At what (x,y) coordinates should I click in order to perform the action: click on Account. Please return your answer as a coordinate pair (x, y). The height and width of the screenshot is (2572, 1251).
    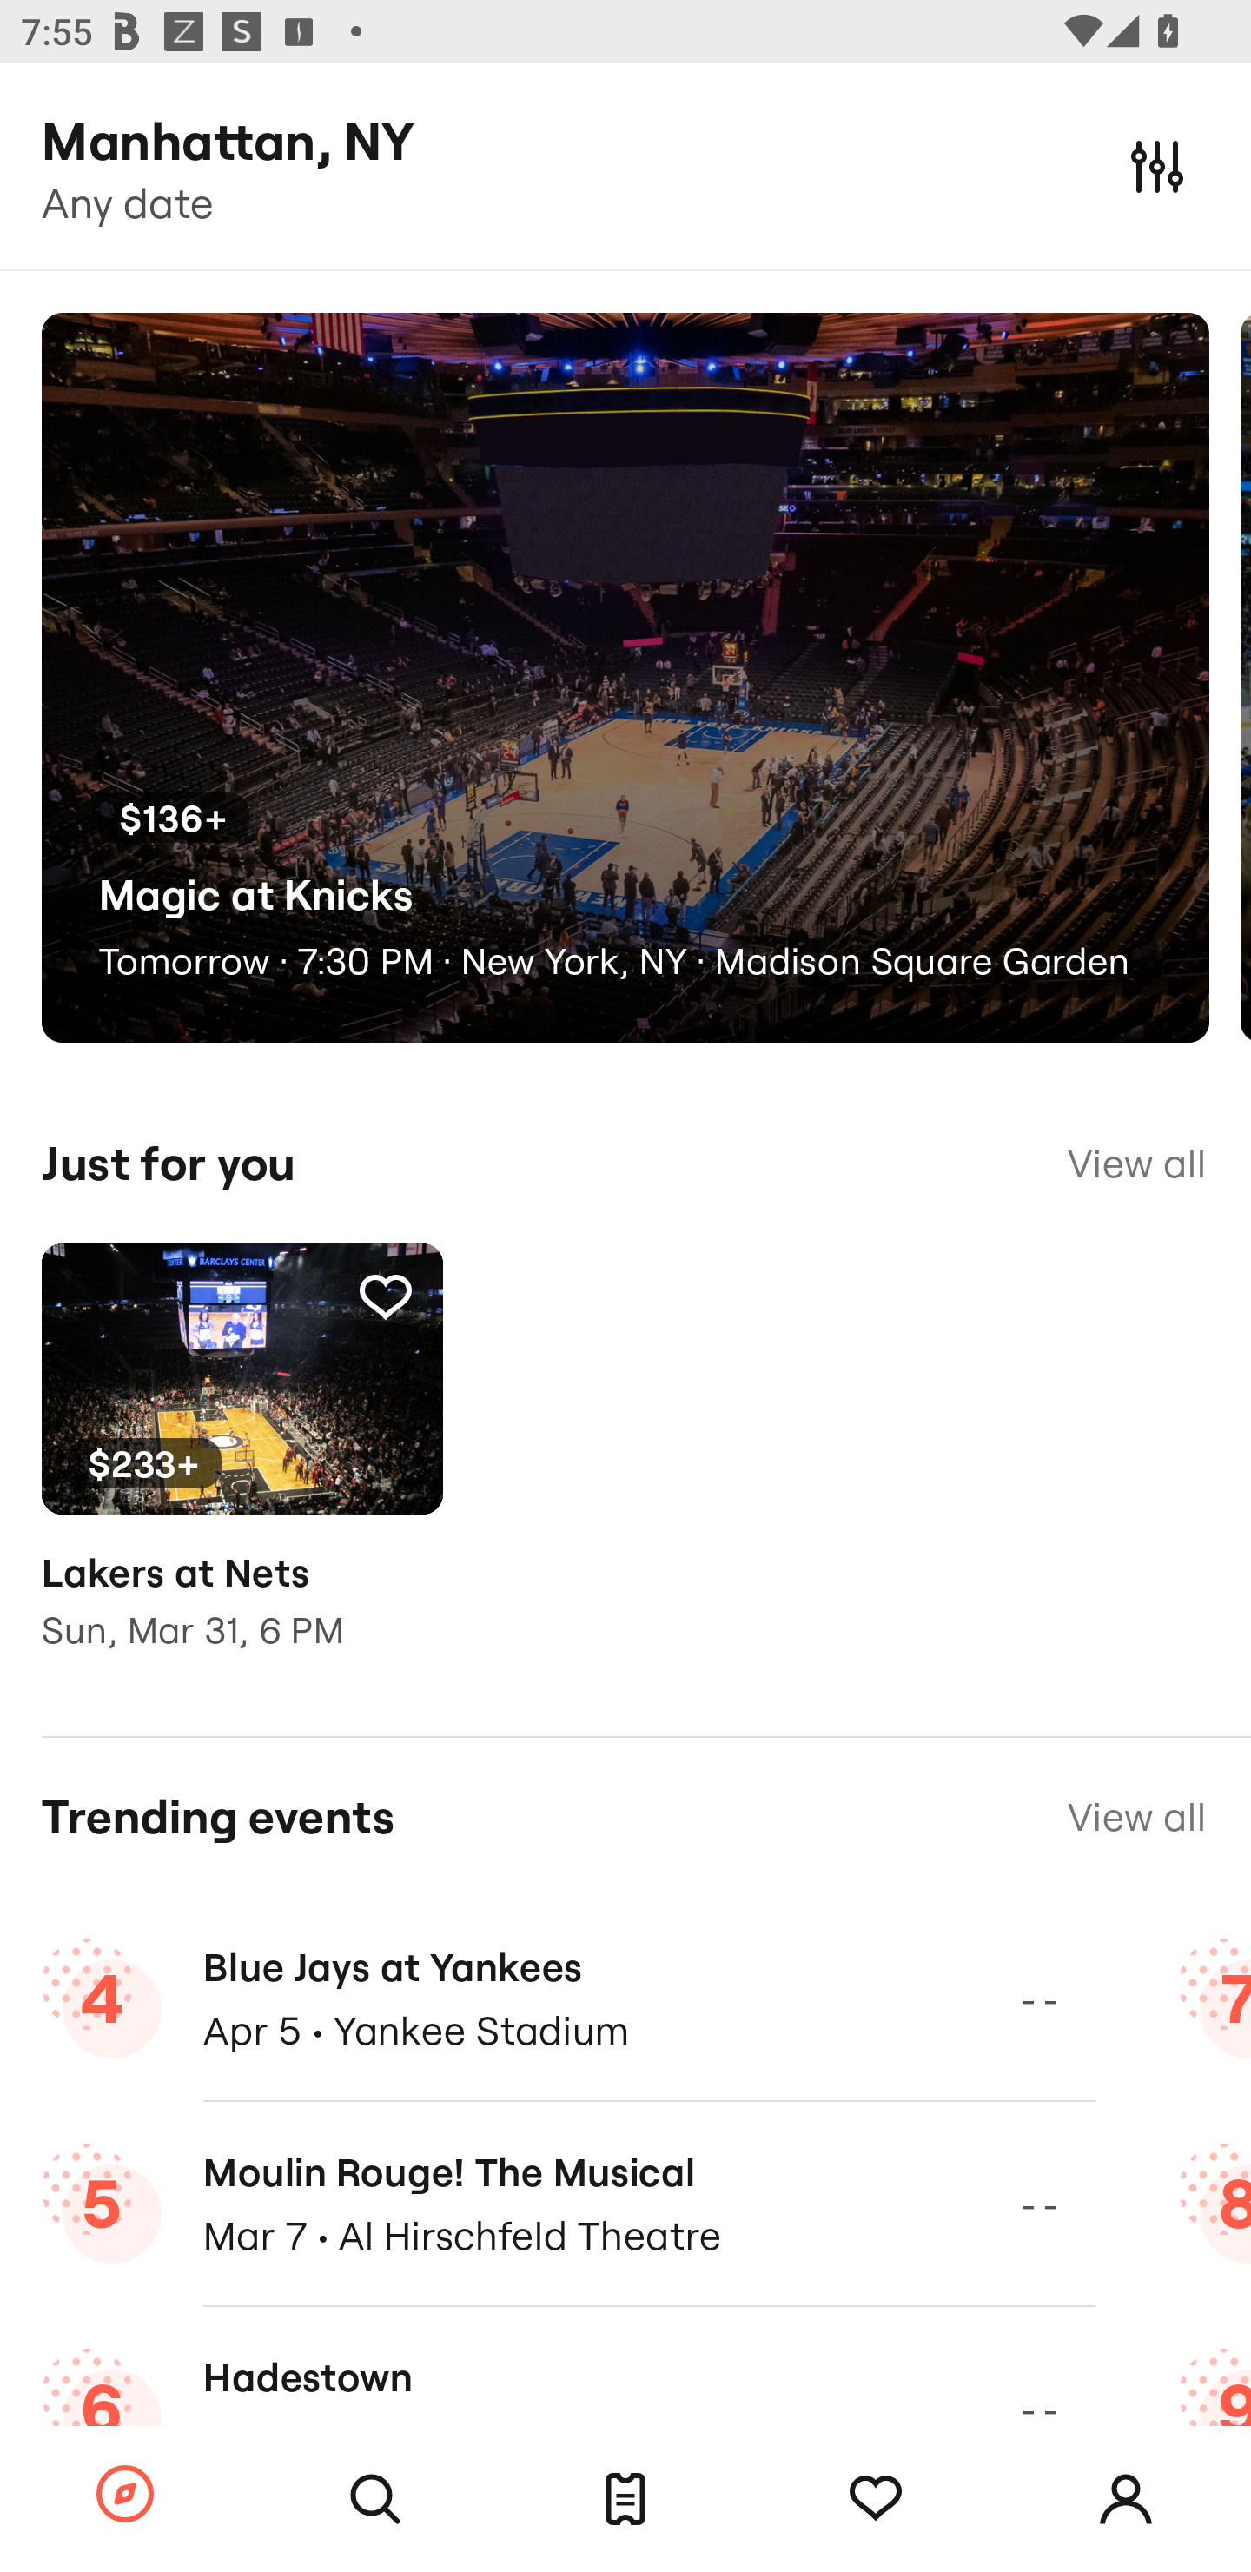
    Looking at the image, I should click on (1126, 2499).